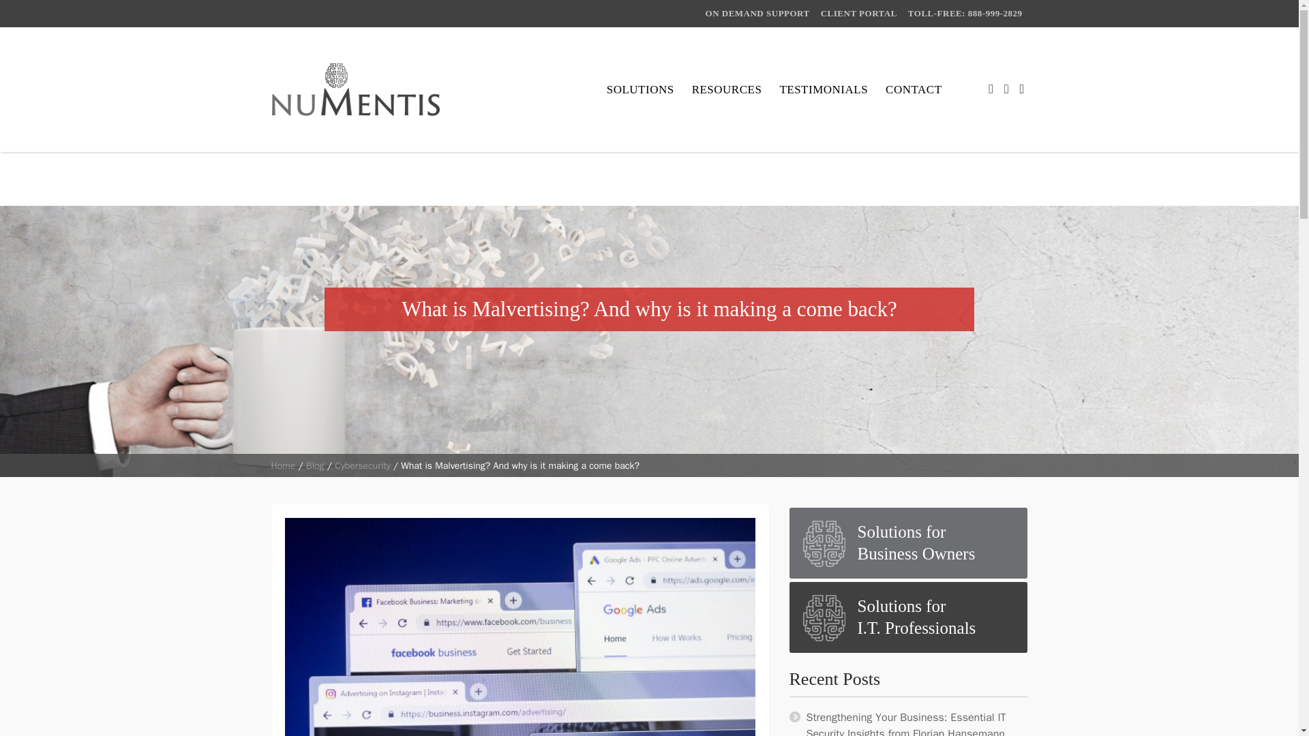 This screenshot has height=736, width=1309. I want to click on What is Malvertising? And why is it making a come back?, so click(908, 617).